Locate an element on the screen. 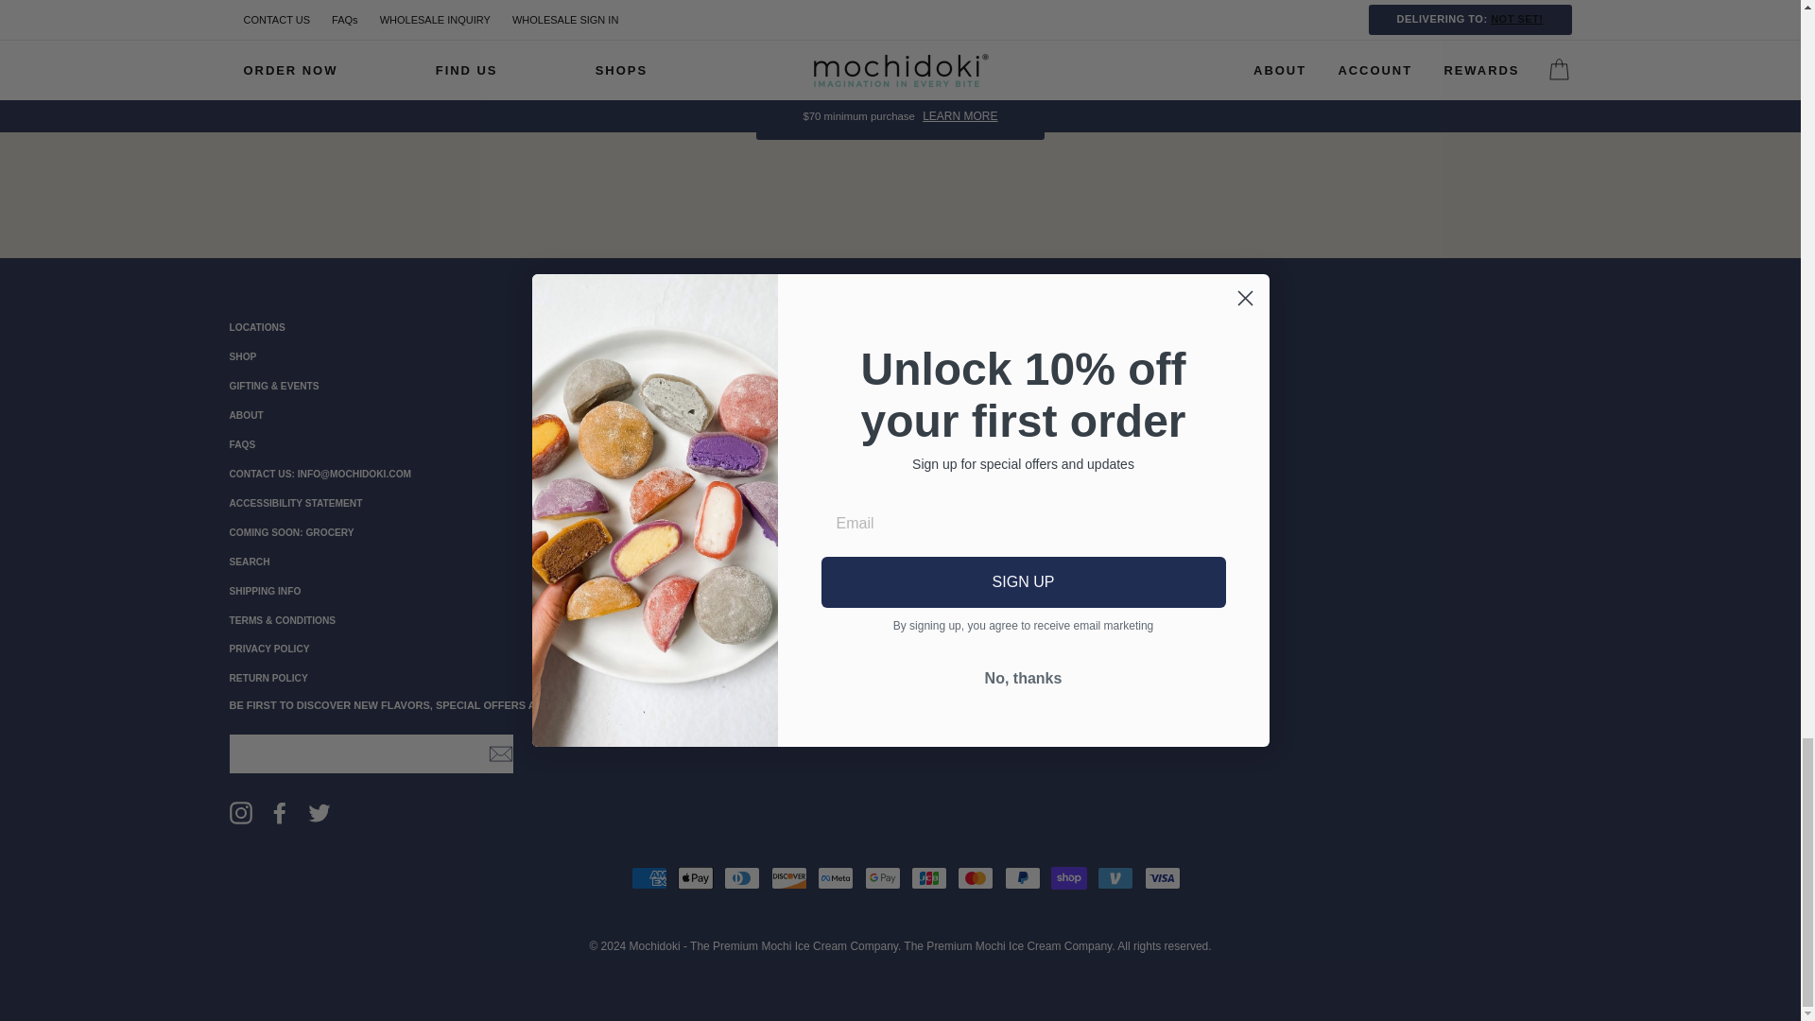 Image resolution: width=1815 pixels, height=1021 pixels. Mastercard is located at coordinates (976, 877).